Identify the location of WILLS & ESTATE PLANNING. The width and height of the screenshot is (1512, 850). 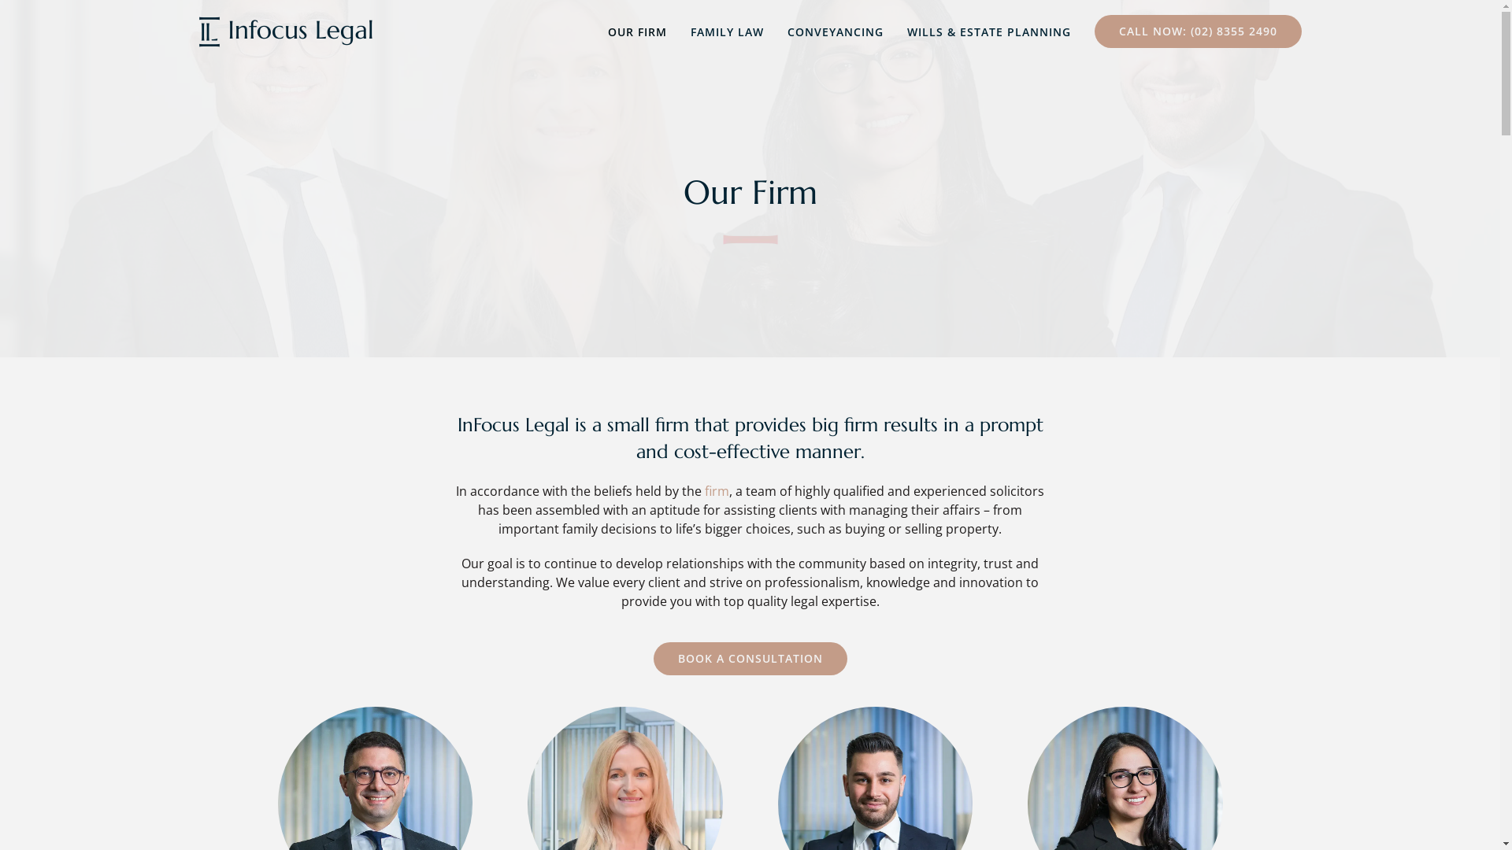
(989, 31).